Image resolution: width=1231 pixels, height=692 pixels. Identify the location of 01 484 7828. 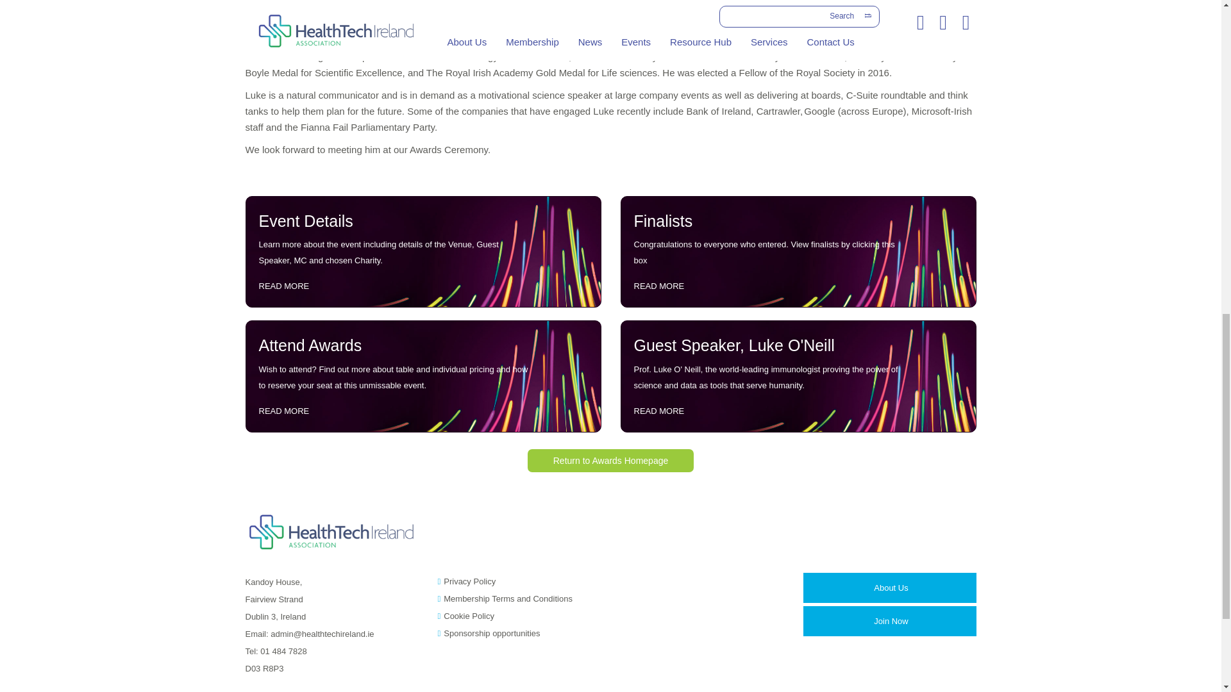
(283, 651).